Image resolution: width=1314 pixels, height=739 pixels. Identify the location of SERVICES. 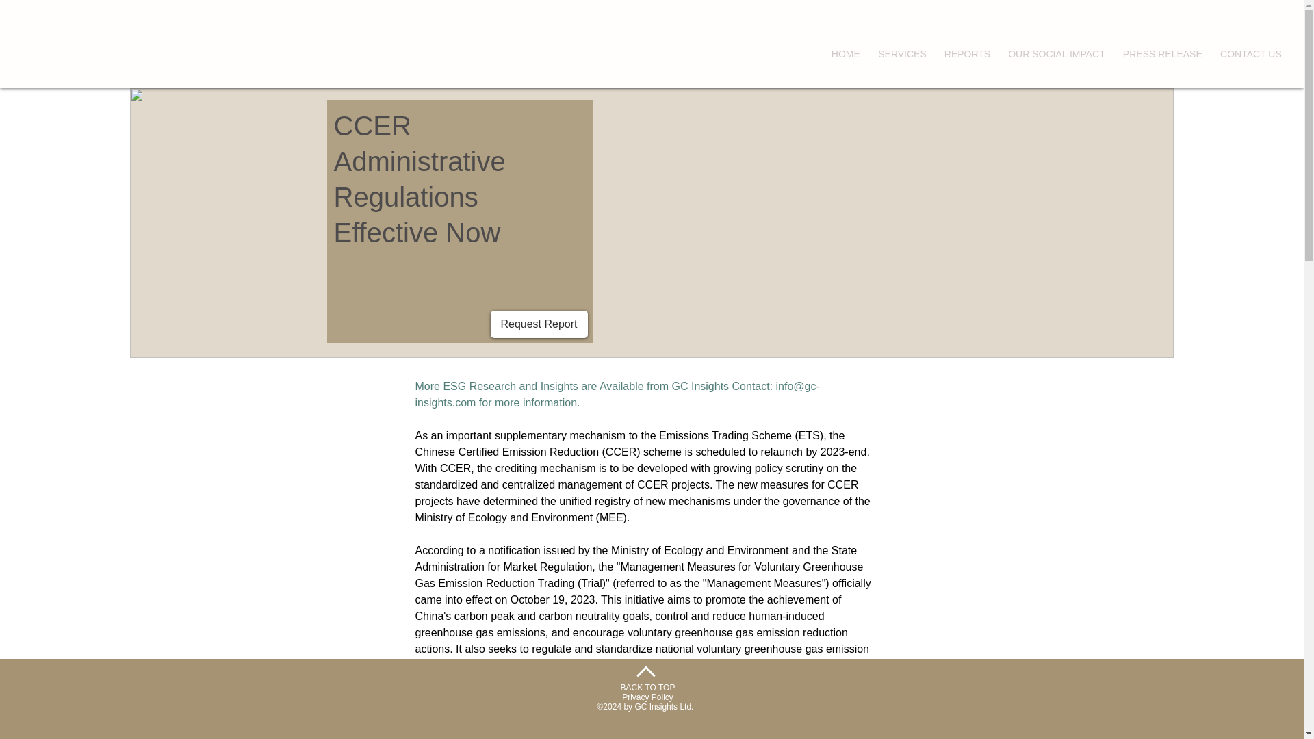
(902, 48).